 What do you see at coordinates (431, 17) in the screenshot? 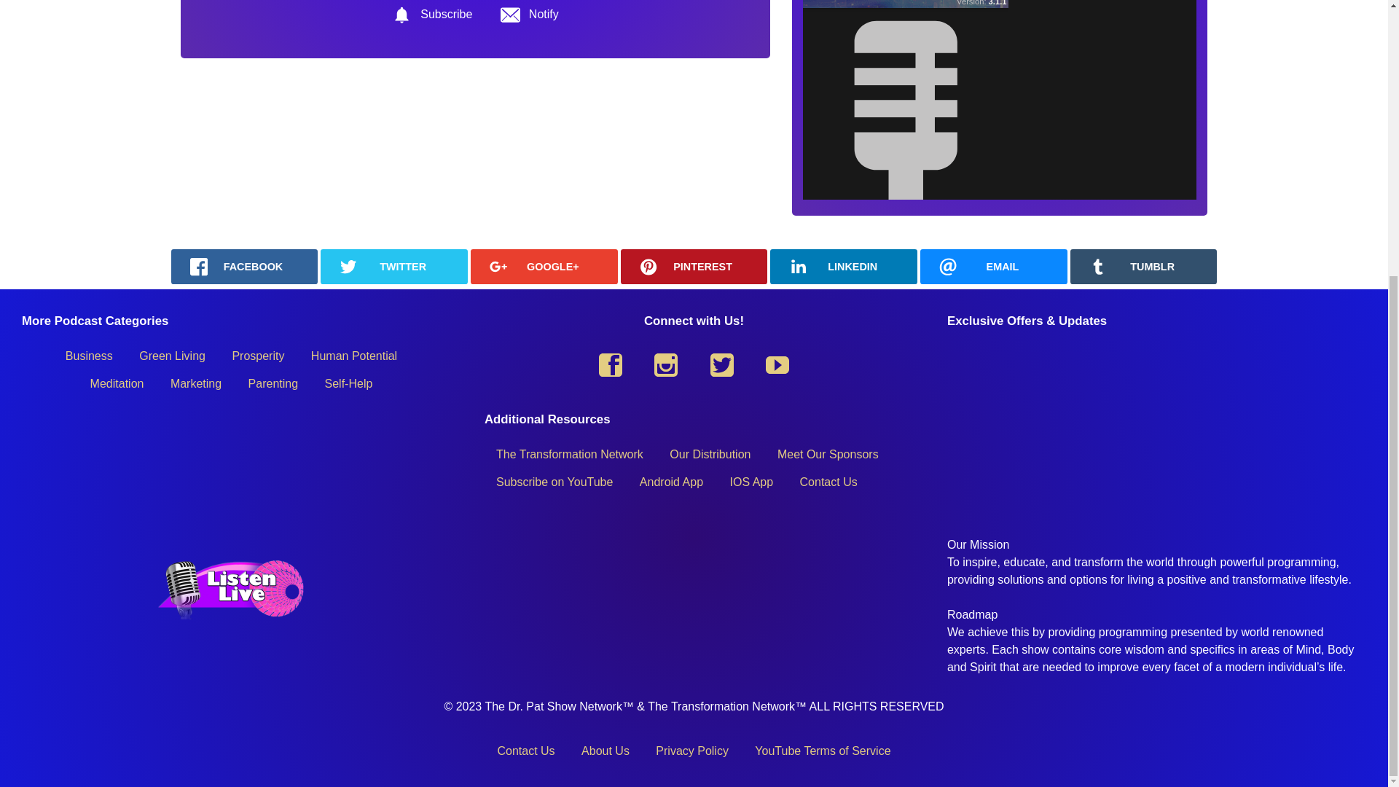
I see ` Subscribe` at bounding box center [431, 17].